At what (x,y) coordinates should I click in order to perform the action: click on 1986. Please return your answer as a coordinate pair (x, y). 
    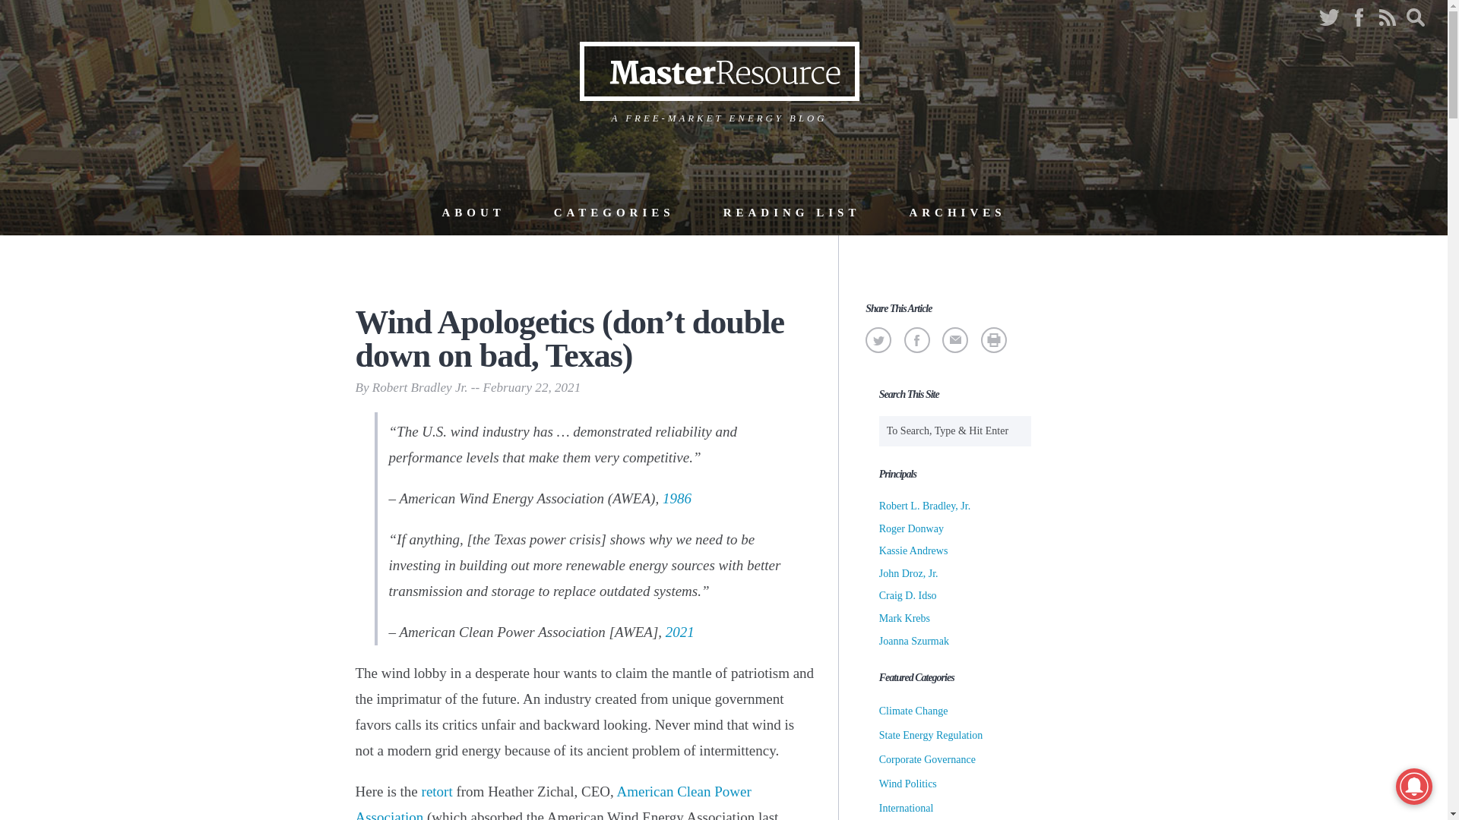
    Looking at the image, I should click on (676, 498).